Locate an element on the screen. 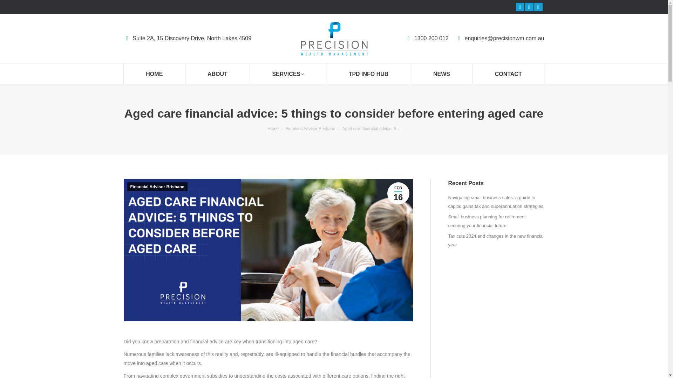 The height and width of the screenshot is (378, 673). TPD INFO HUB is located at coordinates (368, 73).